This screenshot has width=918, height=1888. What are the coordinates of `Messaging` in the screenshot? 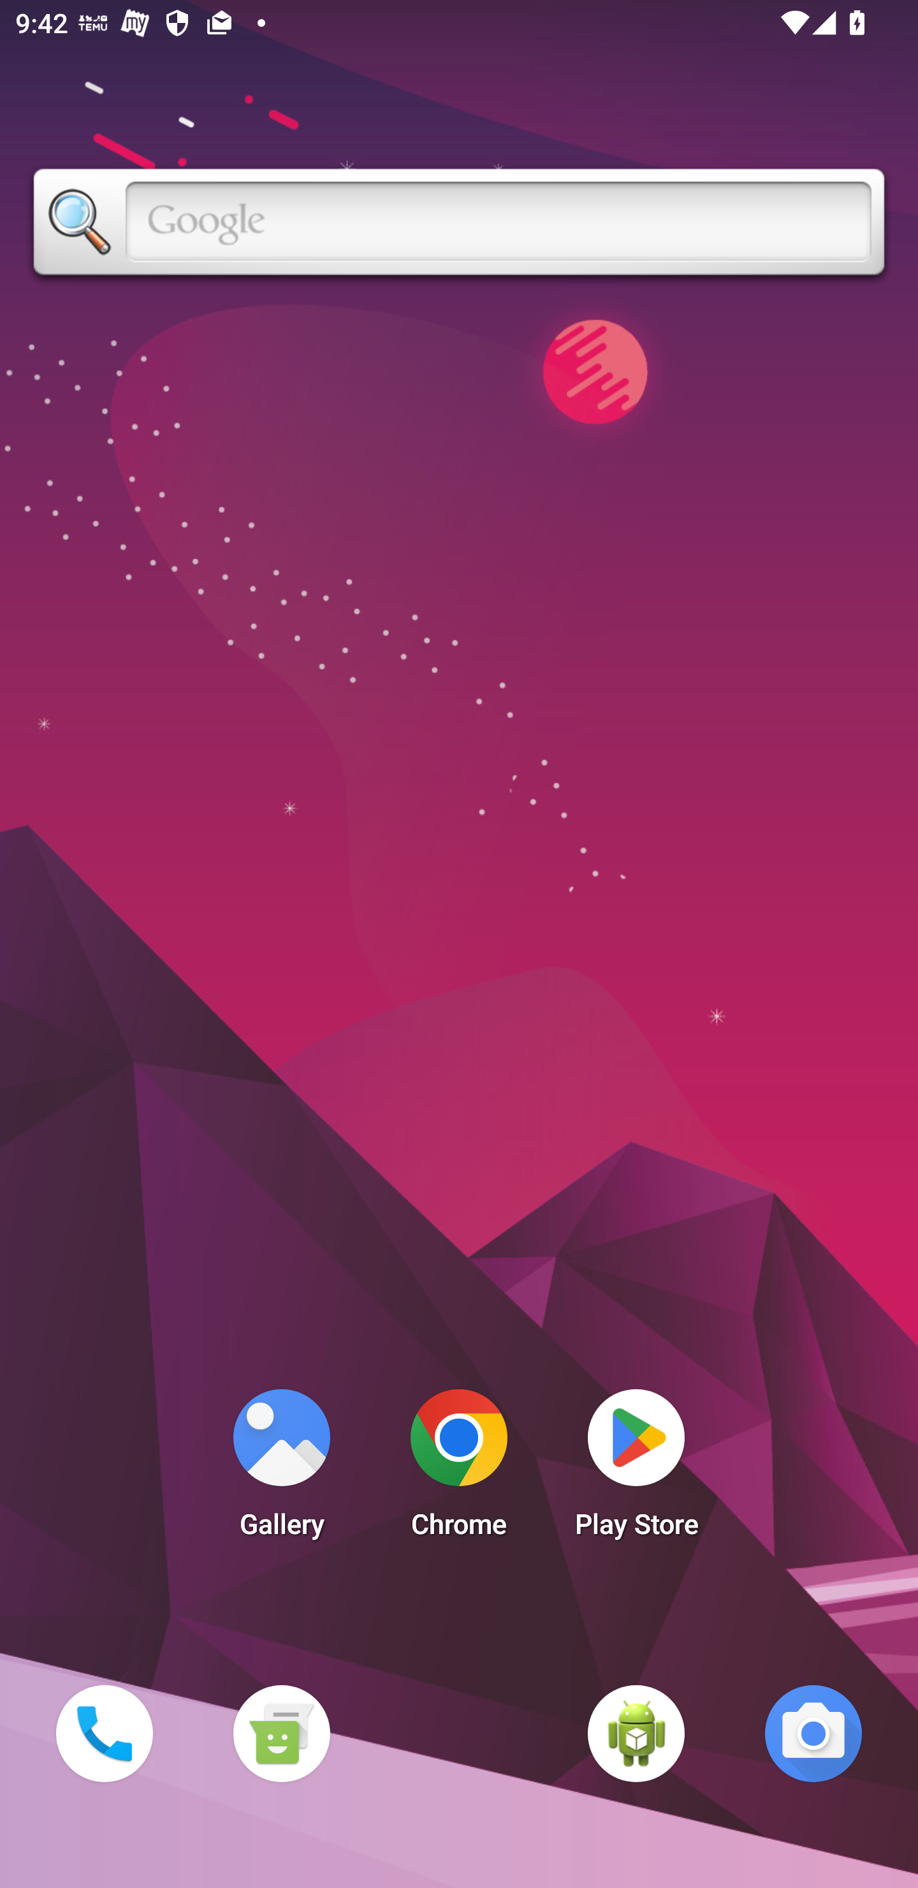 It's located at (281, 1733).